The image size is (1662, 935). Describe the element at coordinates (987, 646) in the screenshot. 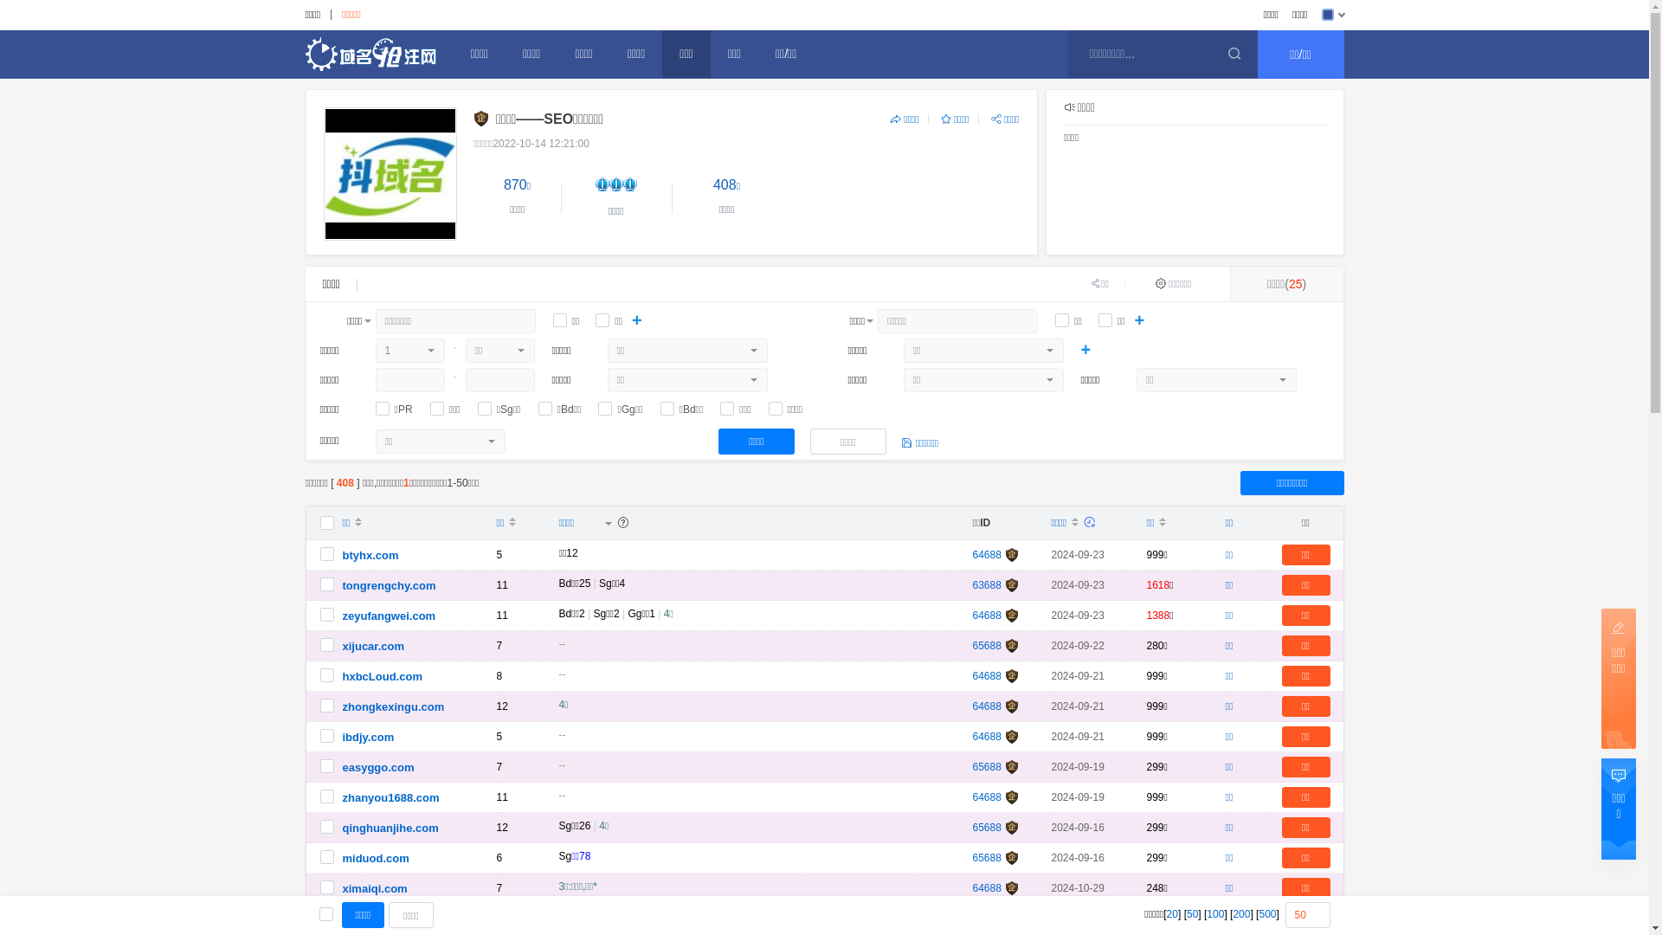

I see `65688` at that location.